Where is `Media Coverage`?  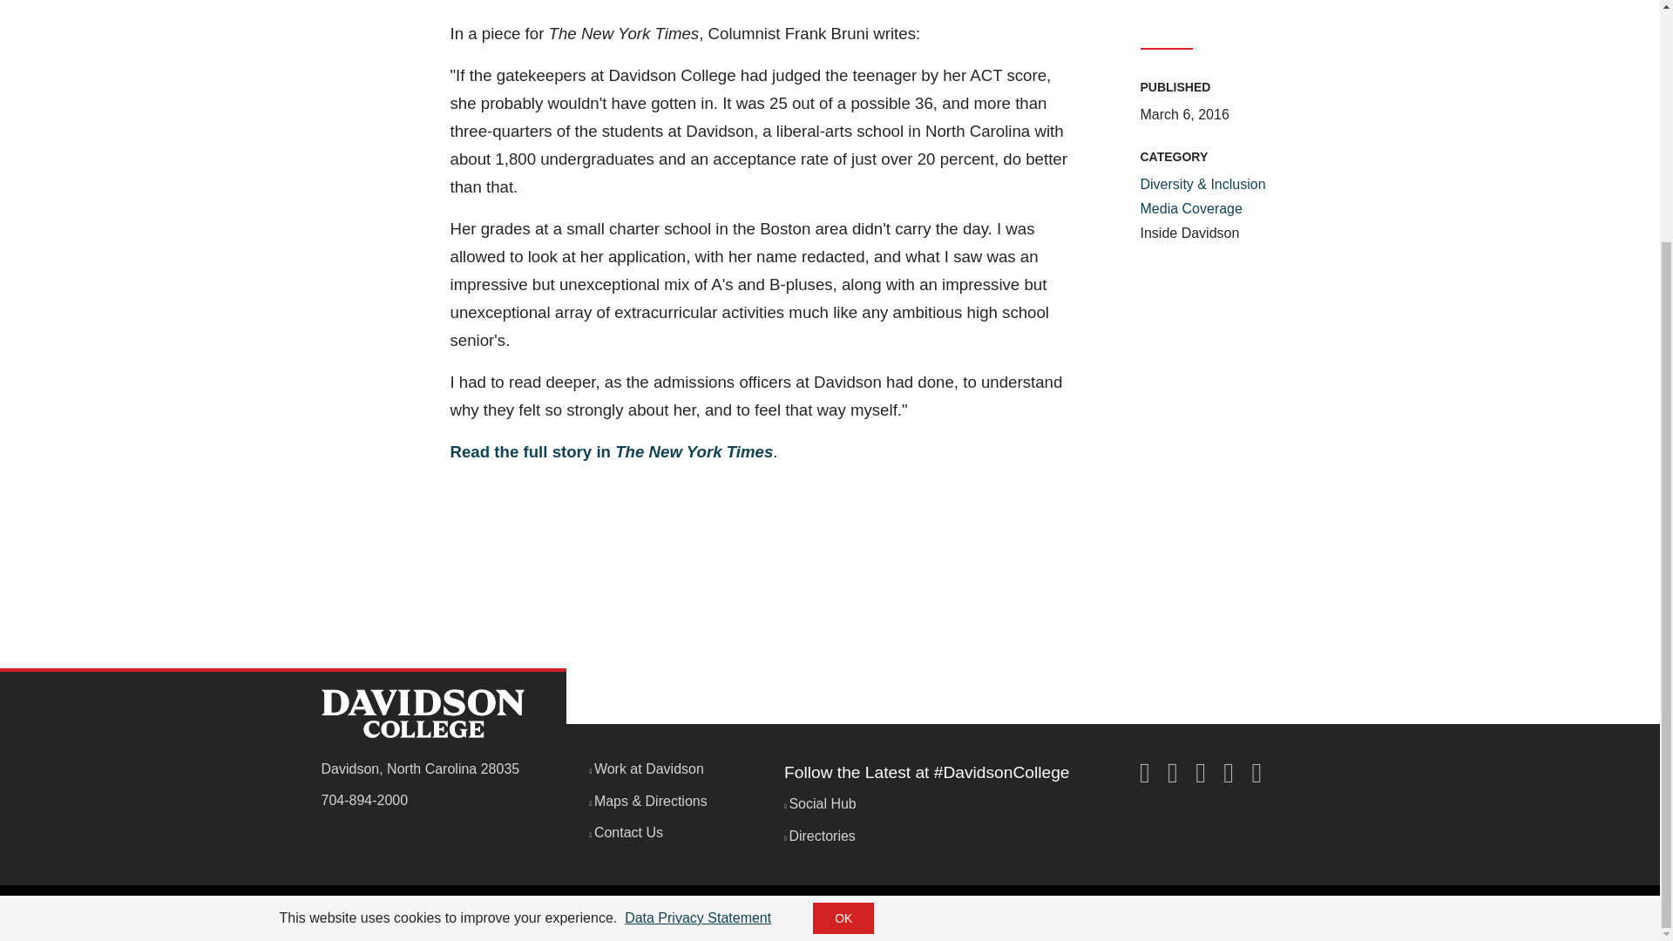
Media Coverage is located at coordinates (1190, 209).